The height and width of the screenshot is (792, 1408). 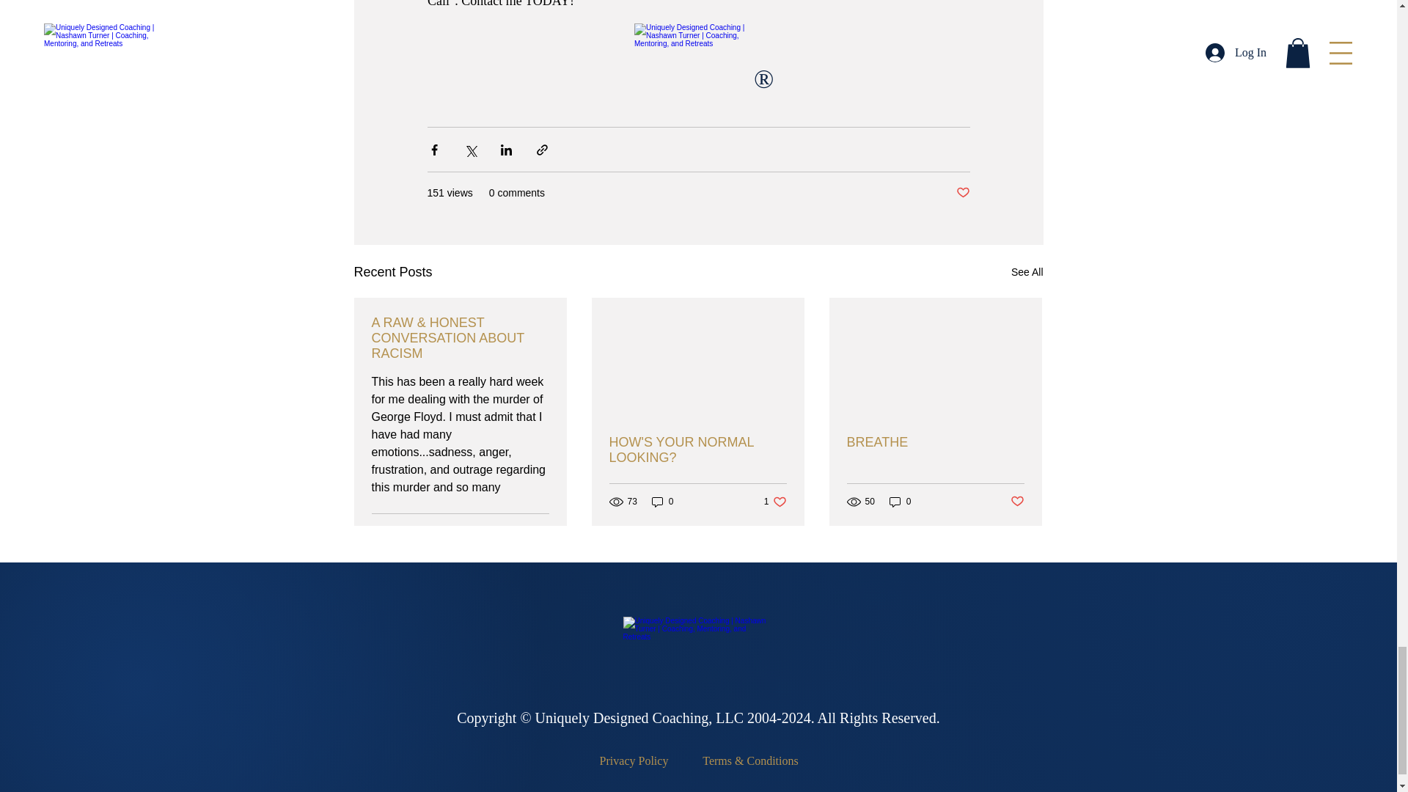 What do you see at coordinates (538, 532) in the screenshot?
I see `Post not marked as liked` at bounding box center [538, 532].